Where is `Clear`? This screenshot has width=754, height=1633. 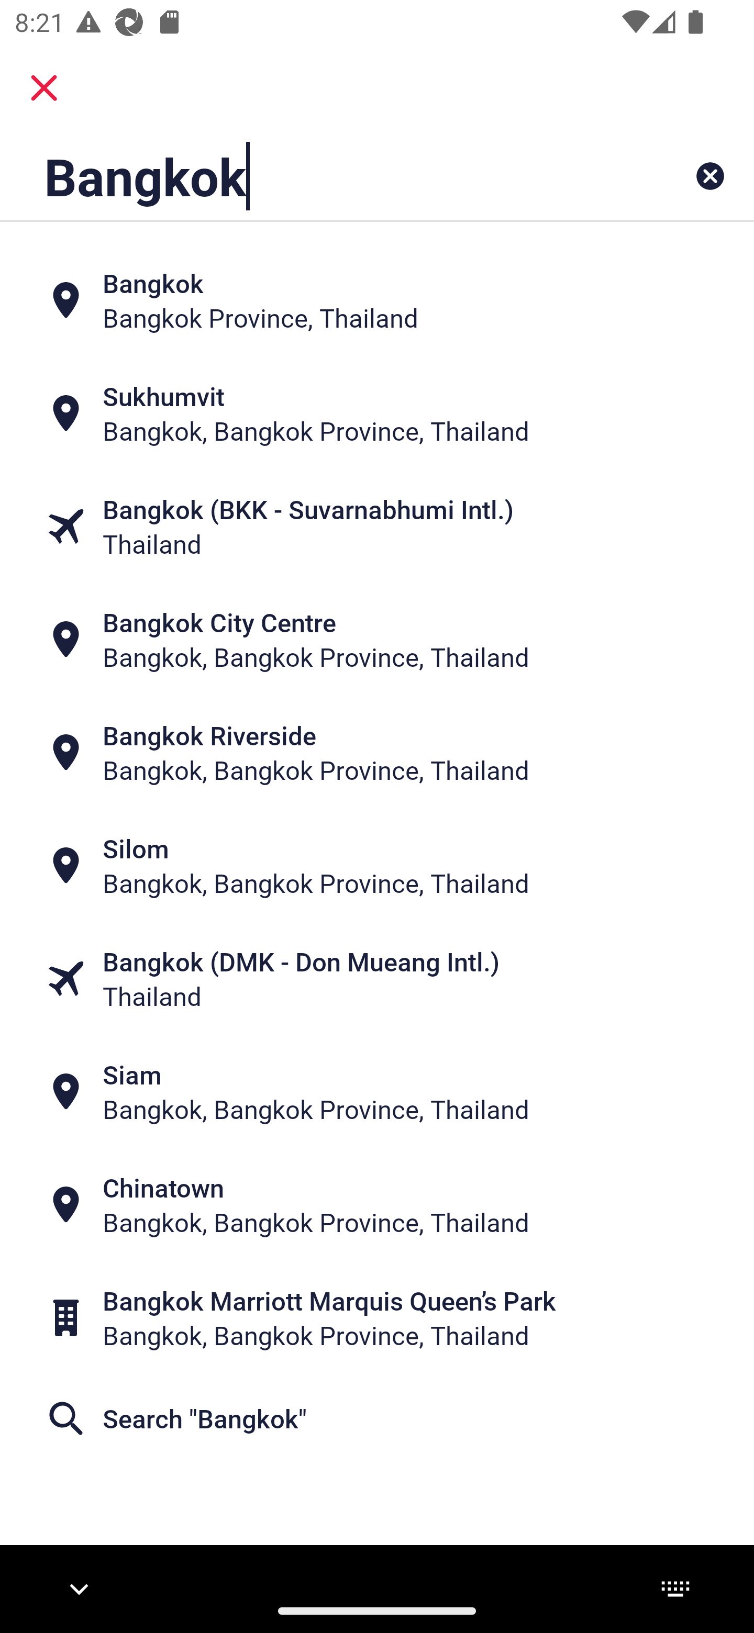
Clear is located at coordinates (710, 176).